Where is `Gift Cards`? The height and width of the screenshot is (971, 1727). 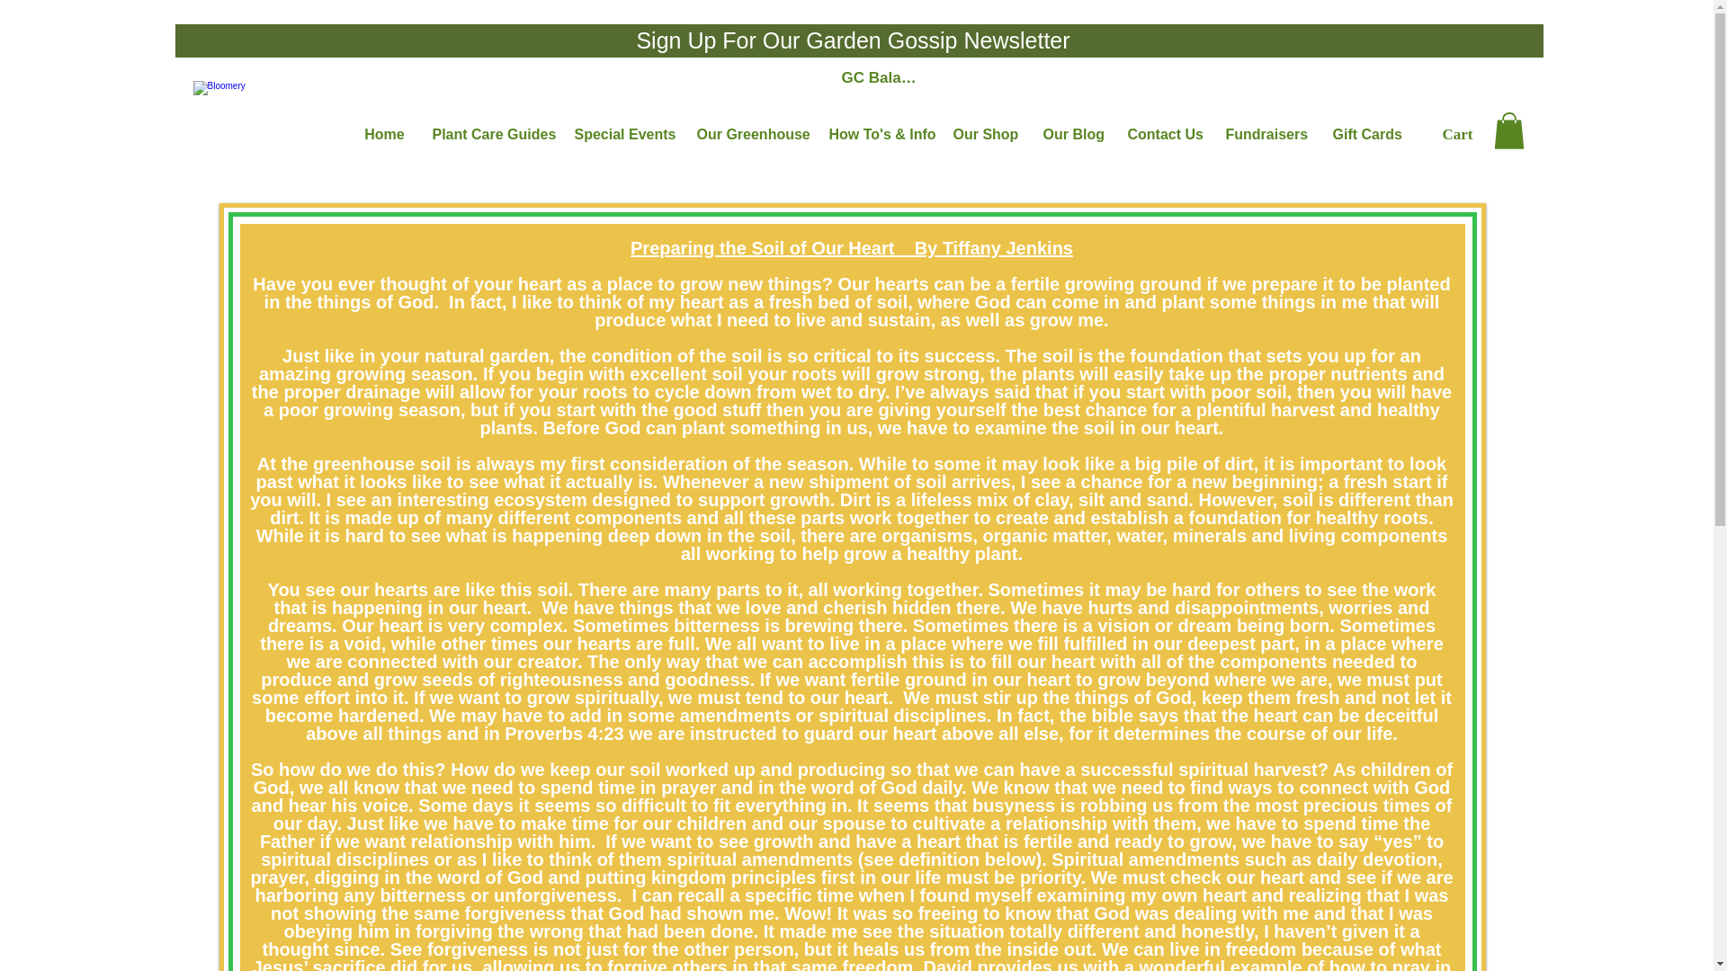 Gift Cards is located at coordinates (1365, 133).